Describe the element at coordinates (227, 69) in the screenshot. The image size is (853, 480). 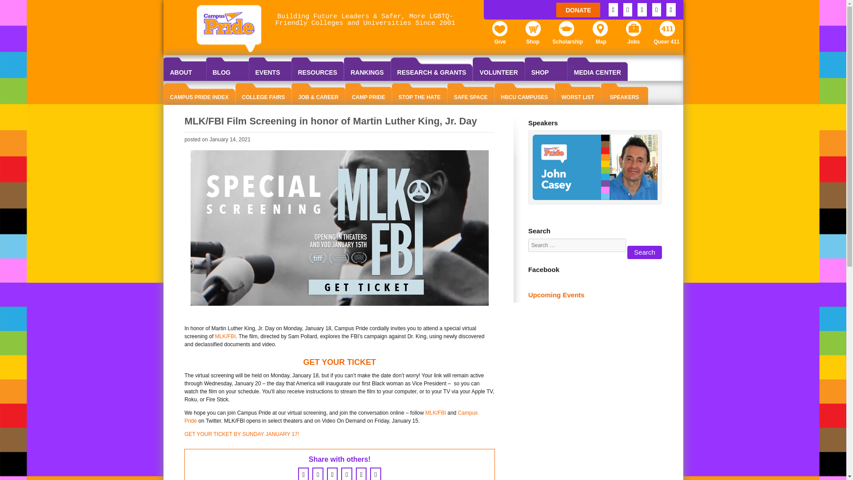
I see `BLOG` at that location.